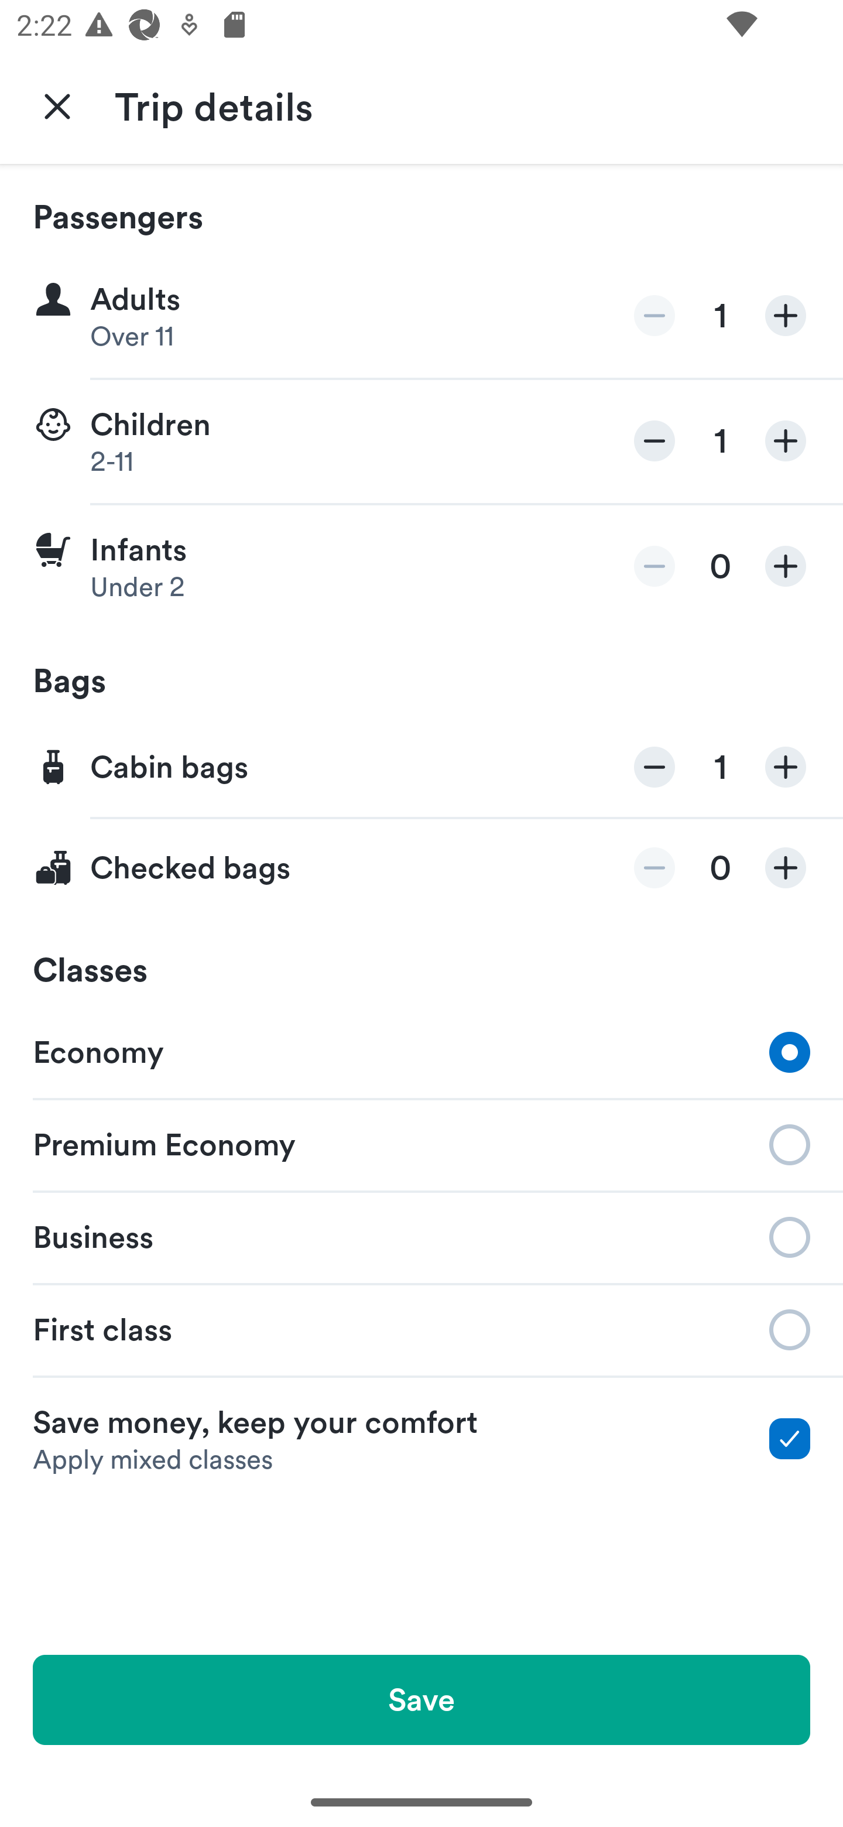 This screenshot has width=843, height=1827. What do you see at coordinates (57, 105) in the screenshot?
I see `Navigate up` at bounding box center [57, 105].